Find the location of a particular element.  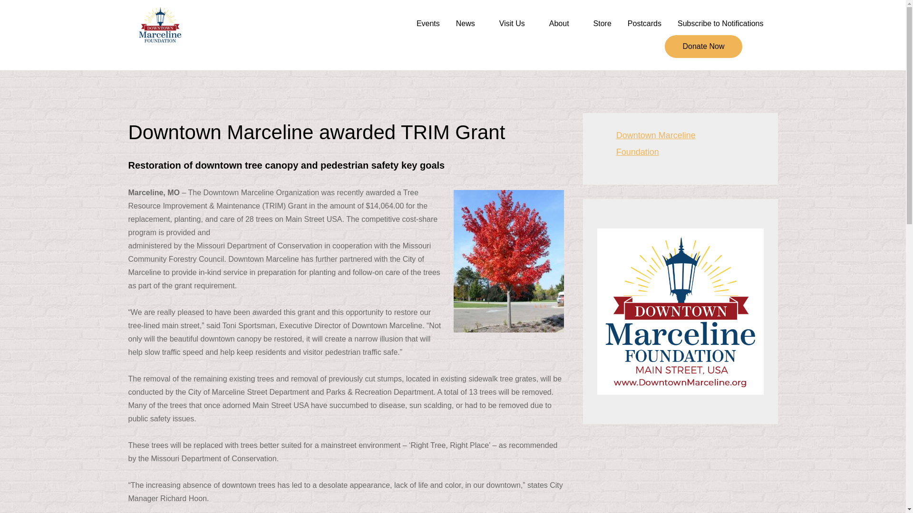

Visit Us is located at coordinates (516, 24).